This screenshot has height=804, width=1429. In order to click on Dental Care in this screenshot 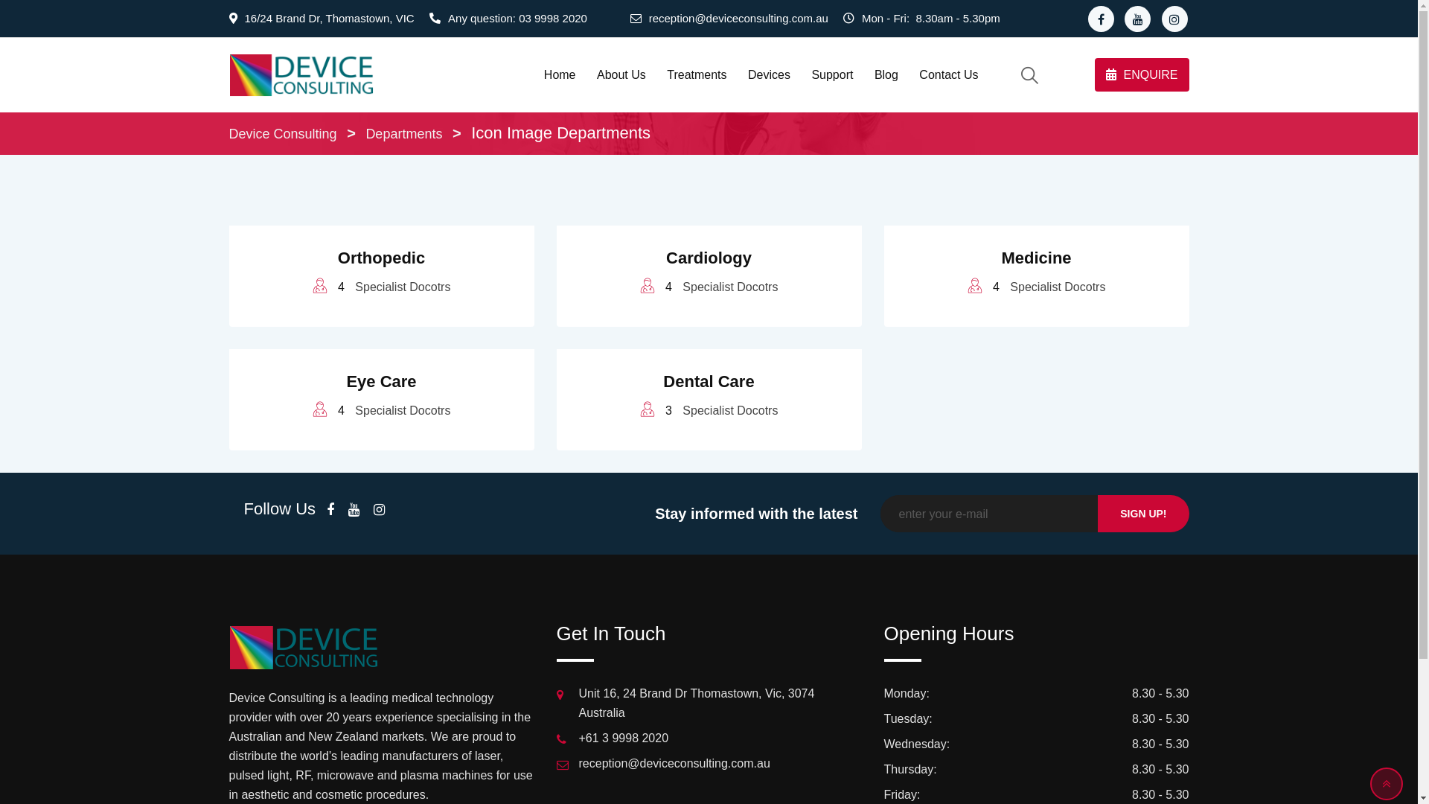, I will do `click(709, 381)`.